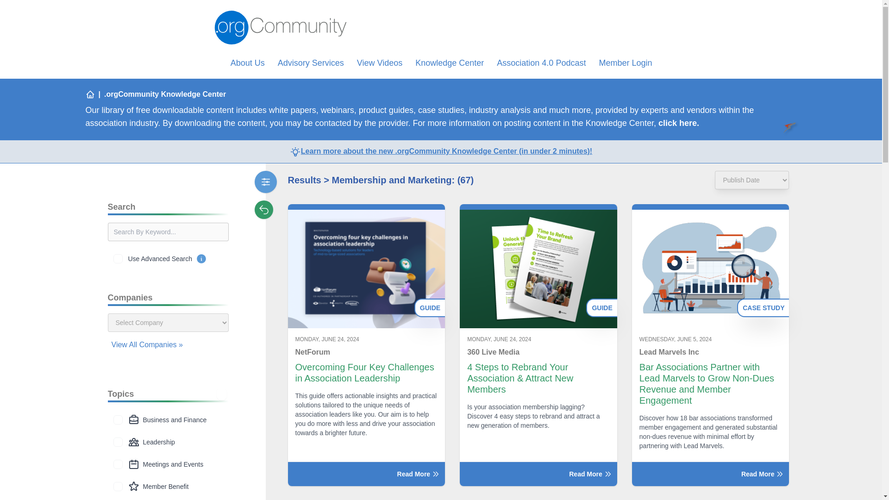 This screenshot has width=889, height=500. Describe the element at coordinates (625, 63) in the screenshot. I see `Member Login` at that location.